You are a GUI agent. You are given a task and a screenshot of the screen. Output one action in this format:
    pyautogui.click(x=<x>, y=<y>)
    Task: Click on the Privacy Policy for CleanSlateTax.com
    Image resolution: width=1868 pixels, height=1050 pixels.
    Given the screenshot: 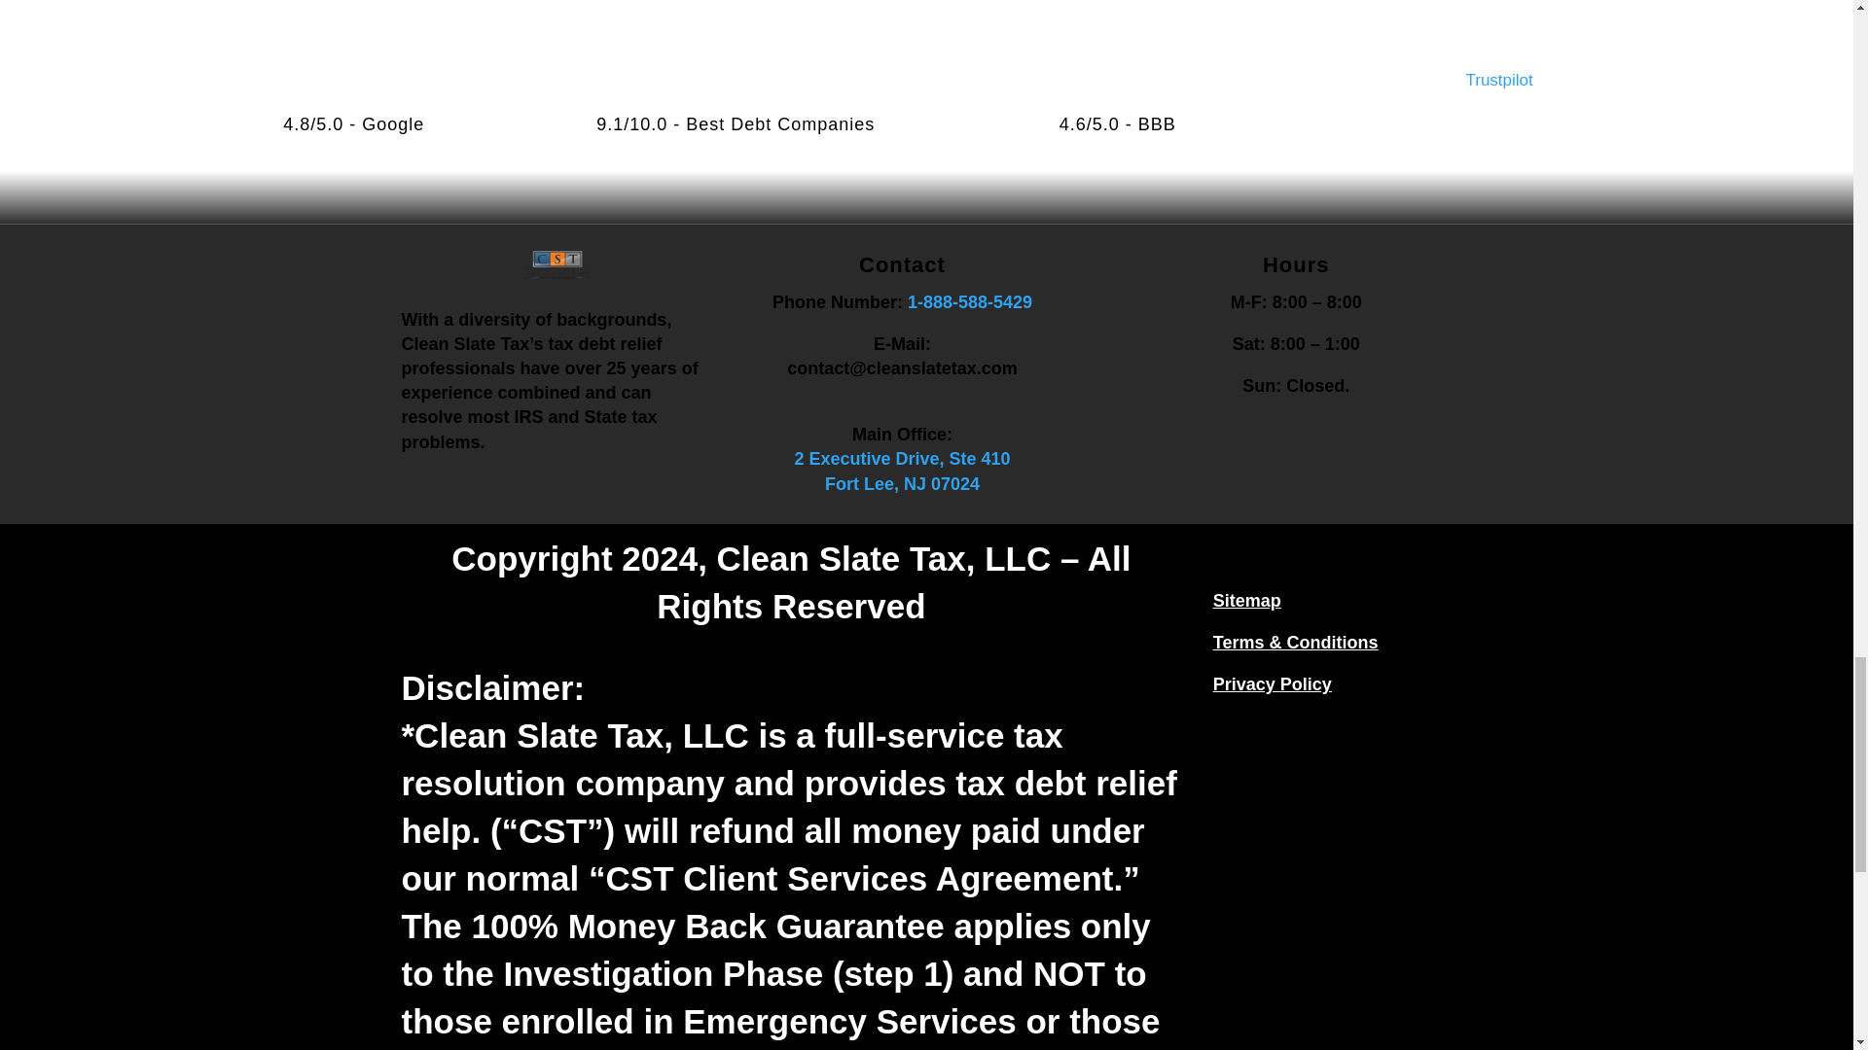 What is the action you would take?
    pyautogui.click(x=1272, y=684)
    